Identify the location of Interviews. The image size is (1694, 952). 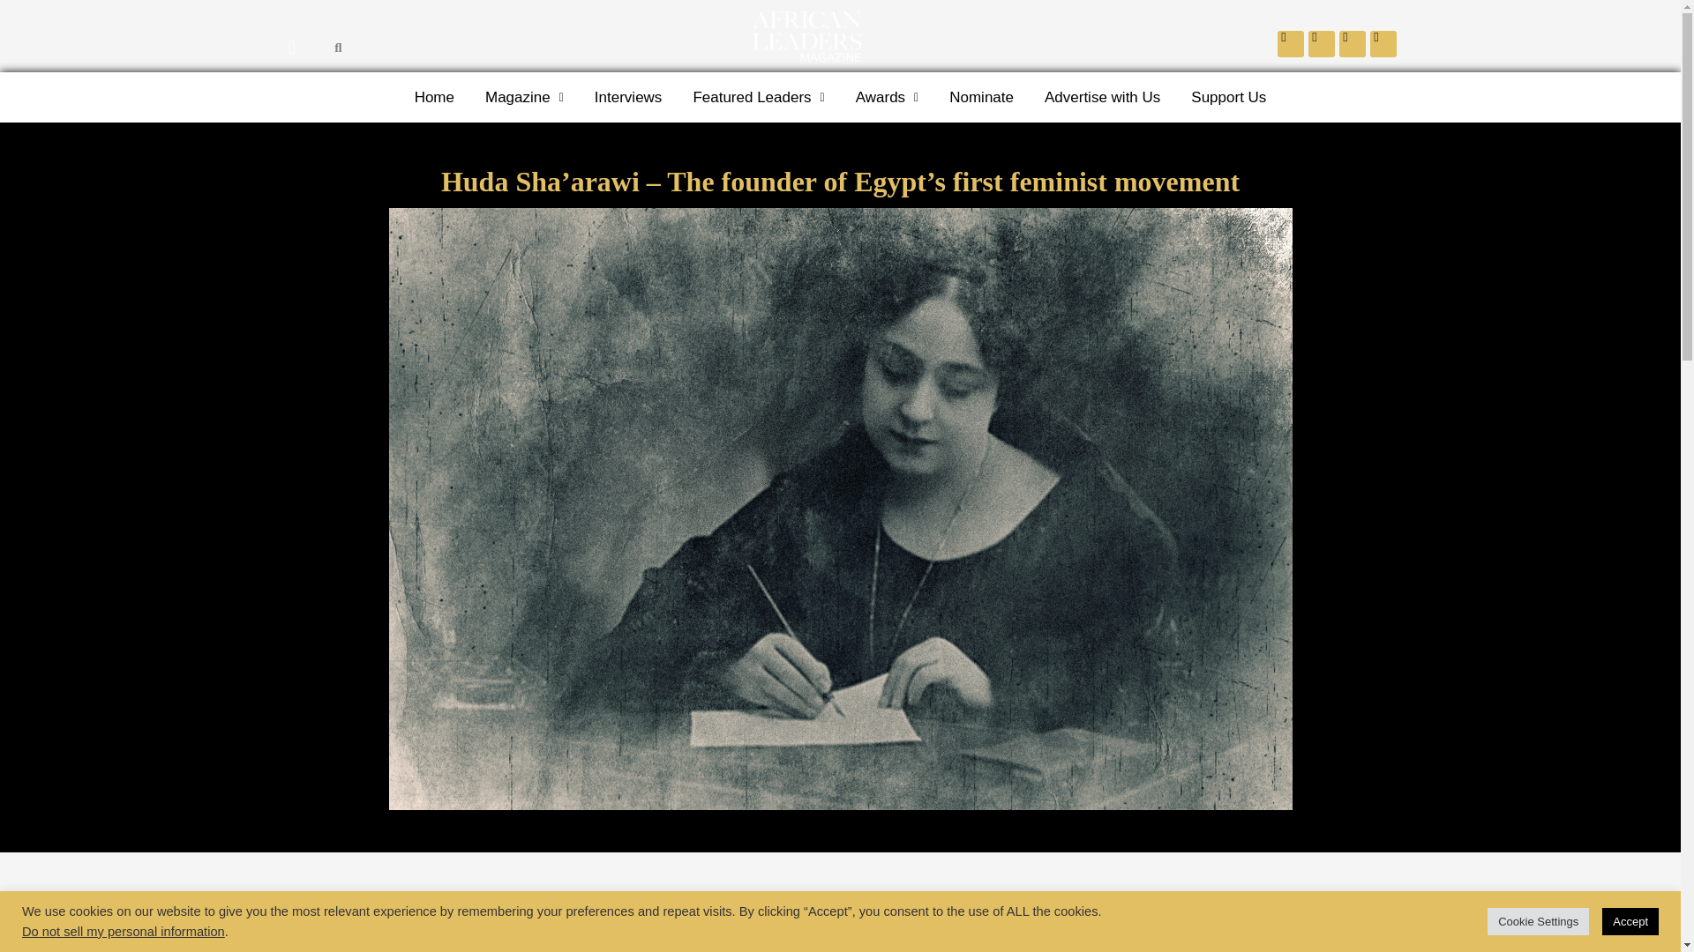
(628, 97).